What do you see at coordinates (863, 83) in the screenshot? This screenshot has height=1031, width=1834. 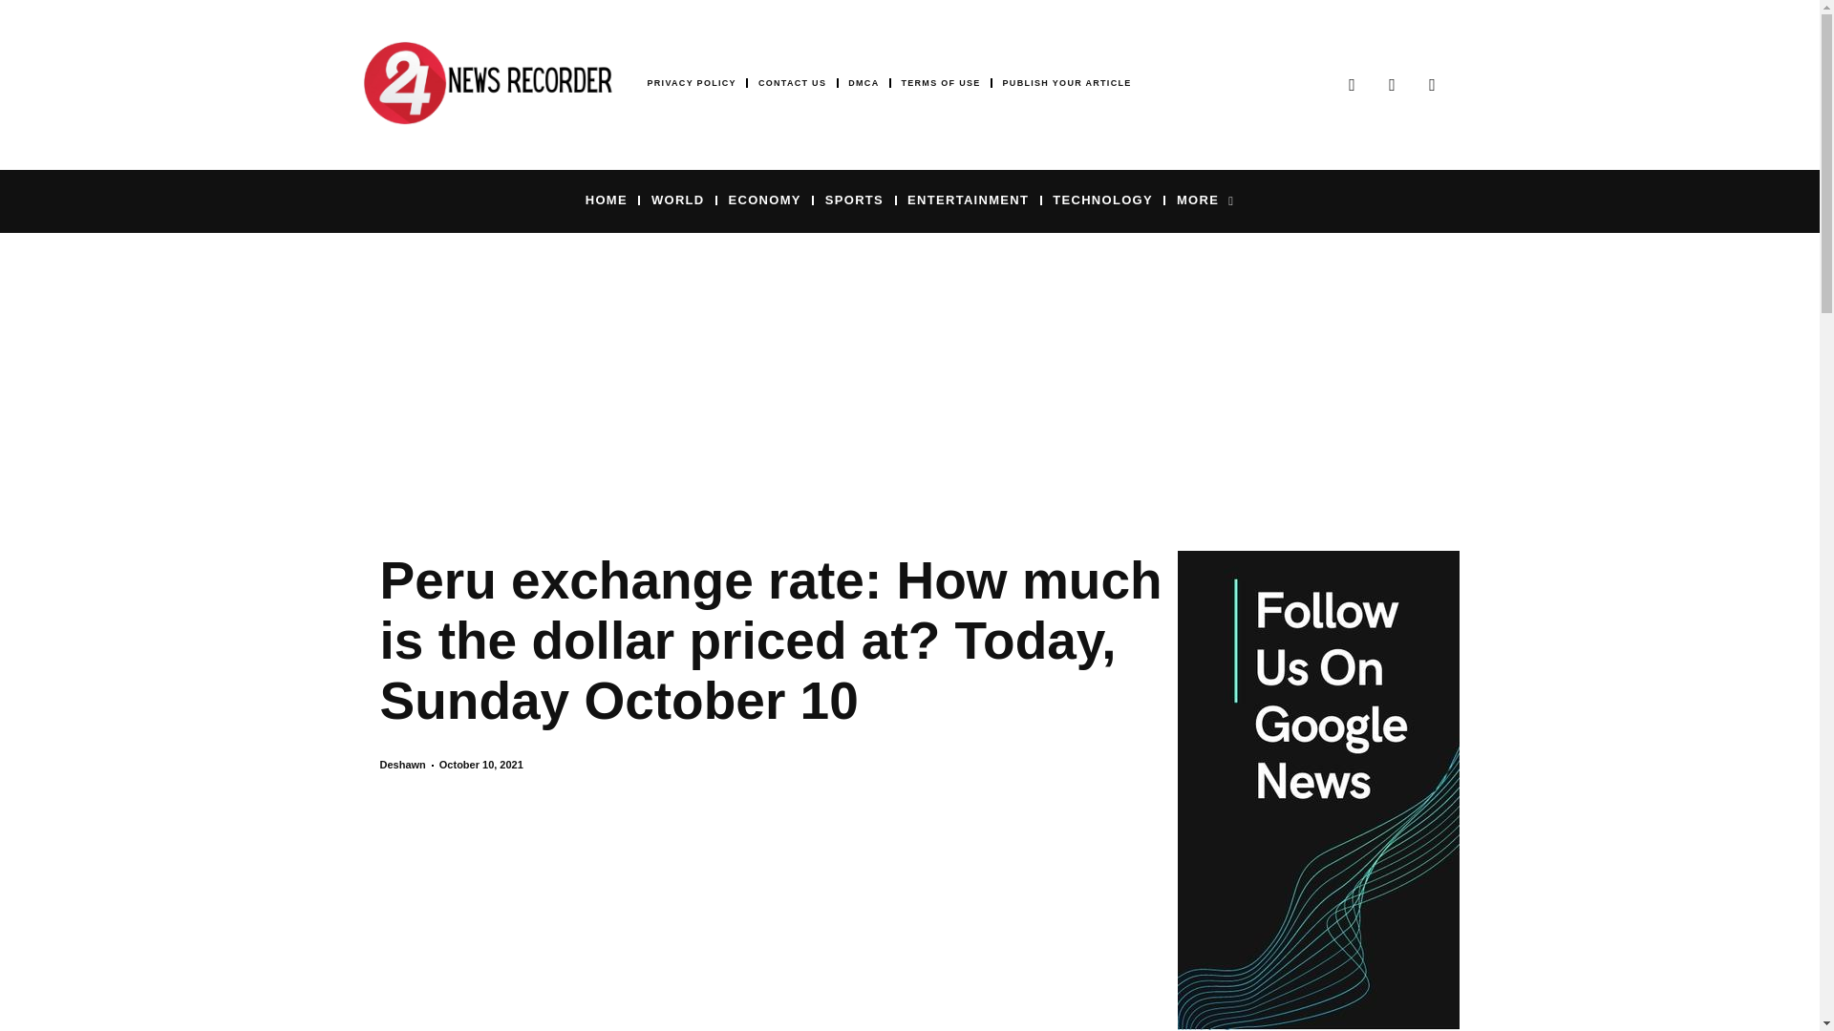 I see `DMCA` at bounding box center [863, 83].